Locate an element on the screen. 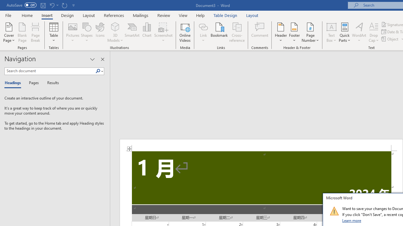 This screenshot has height=226, width=403. Help is located at coordinates (201, 15).